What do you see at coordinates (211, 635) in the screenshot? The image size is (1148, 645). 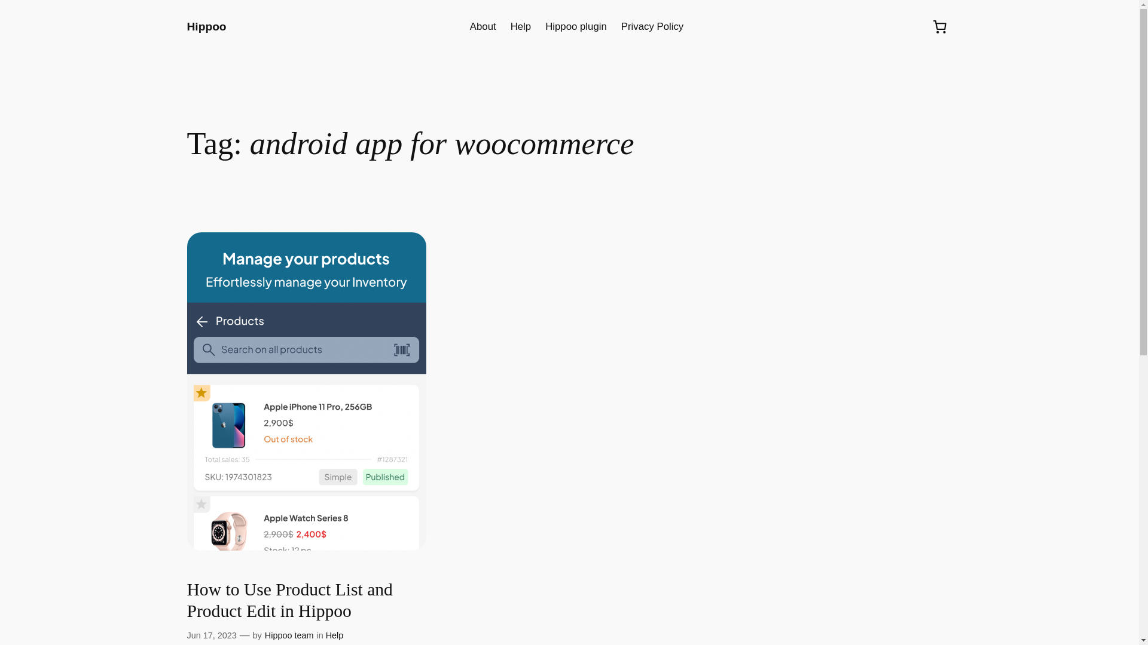 I see `Jun 17, 2023` at bounding box center [211, 635].